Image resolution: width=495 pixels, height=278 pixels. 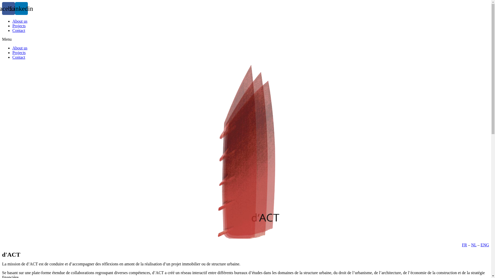 I want to click on Projects, so click(x=19, y=26).